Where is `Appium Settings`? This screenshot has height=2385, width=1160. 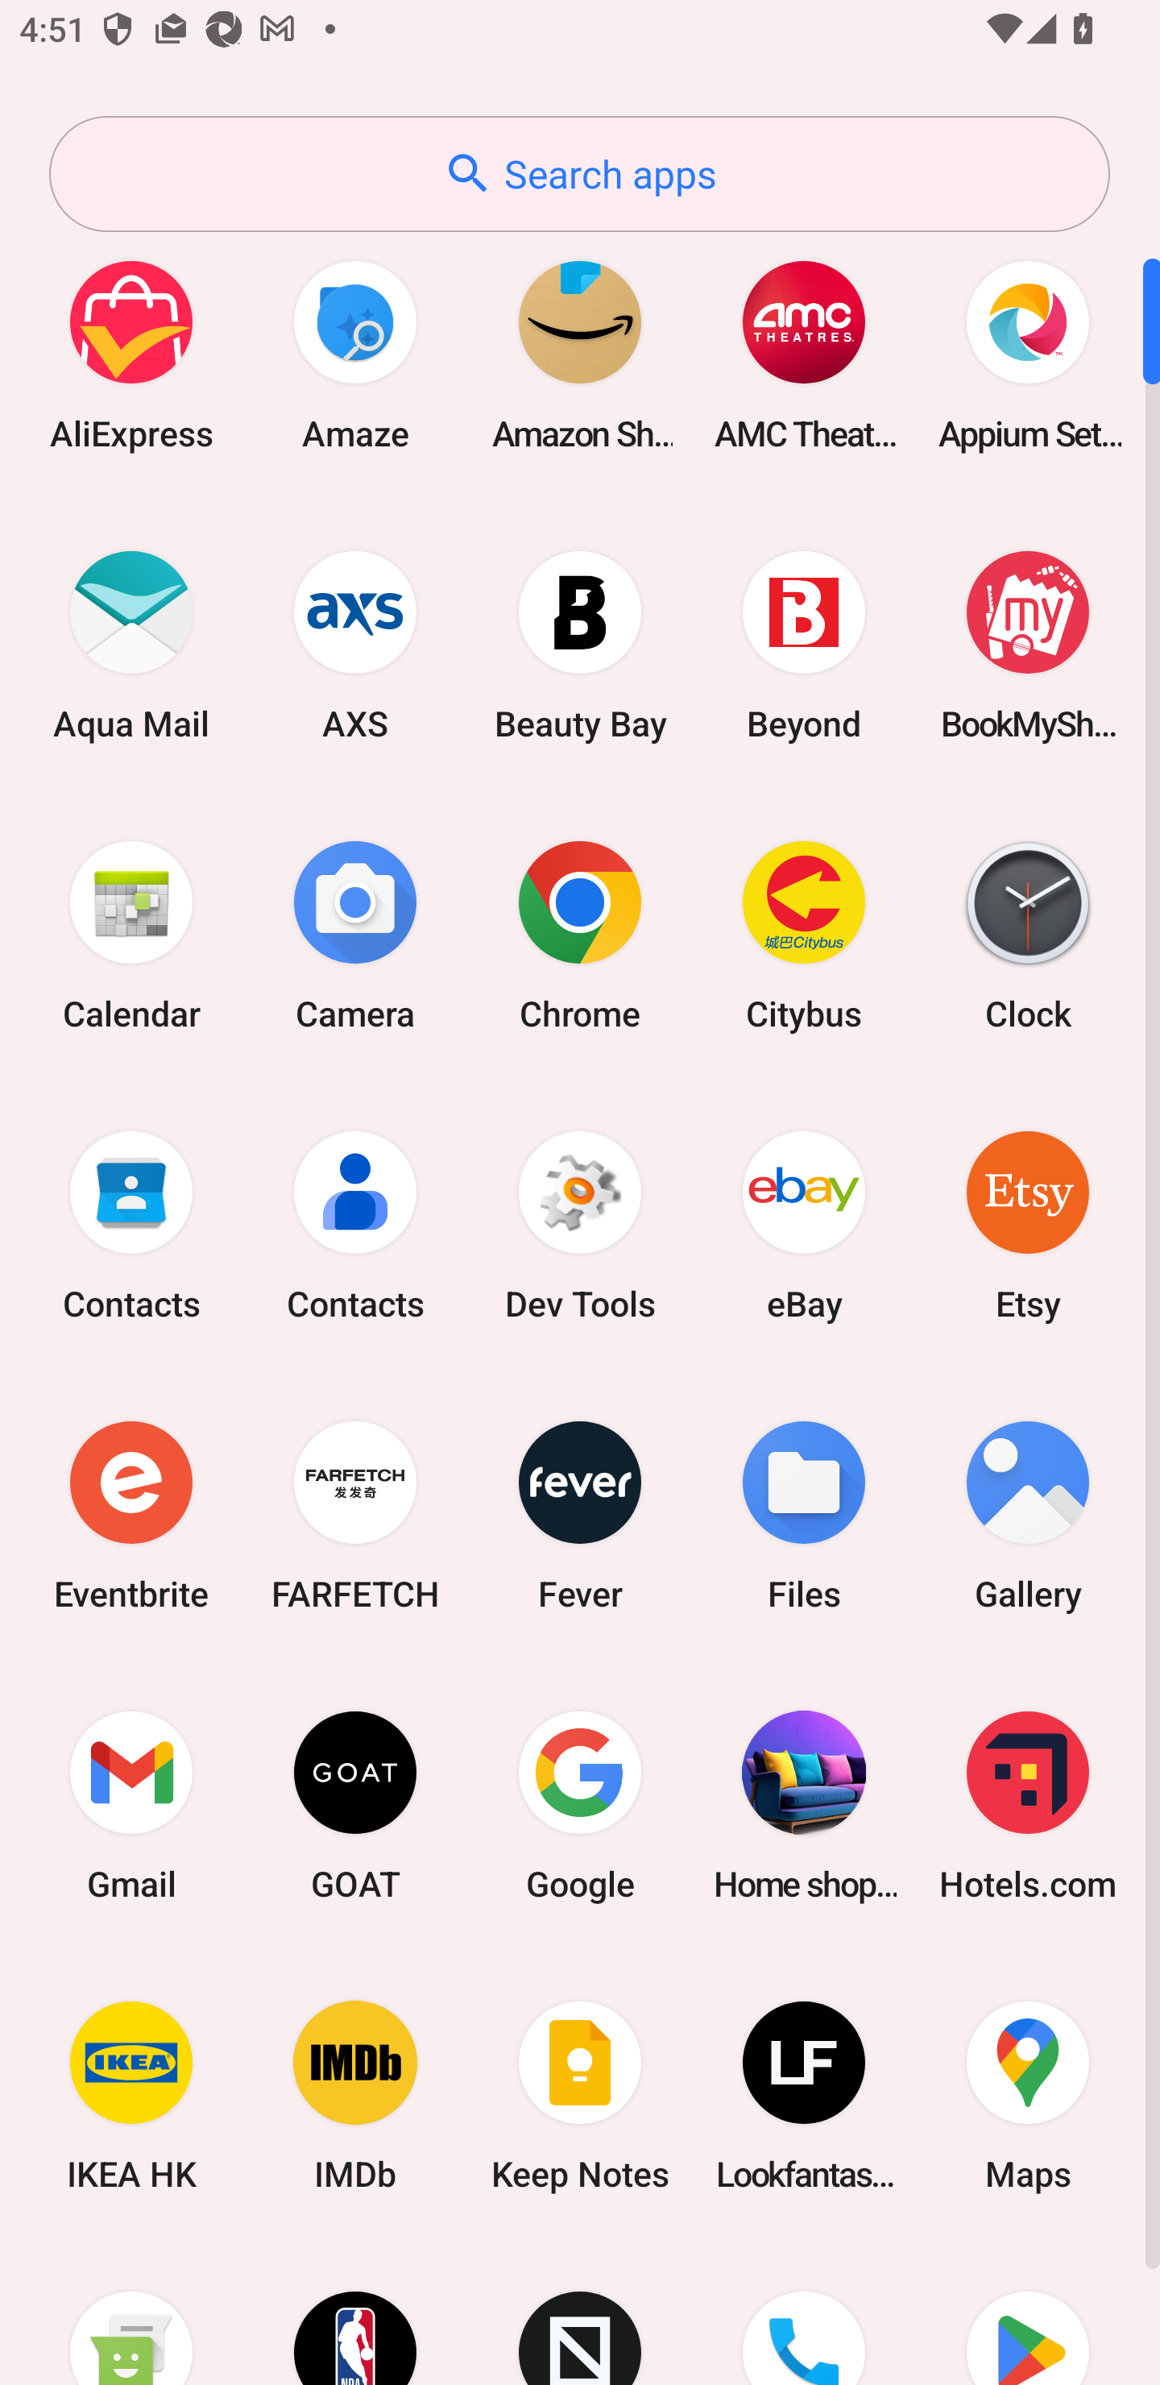 Appium Settings is located at coordinates (1028, 355).